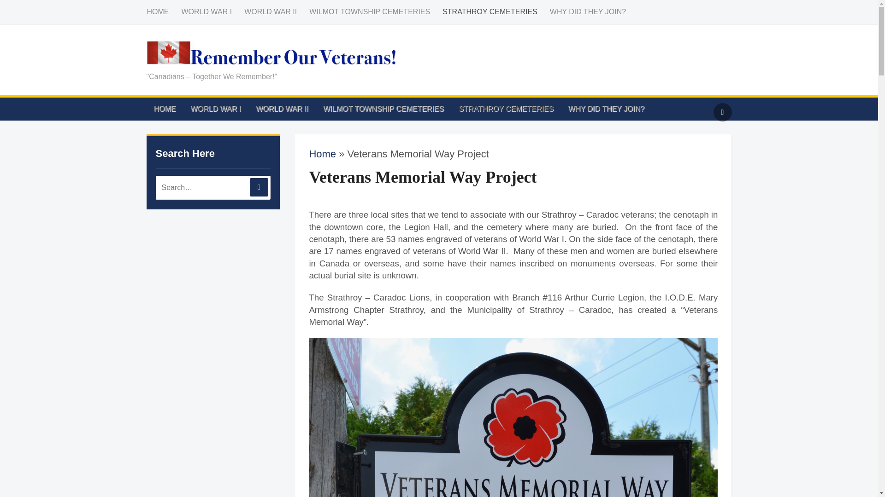 This screenshot has width=885, height=497. What do you see at coordinates (163, 12) in the screenshot?
I see `HOME` at bounding box center [163, 12].